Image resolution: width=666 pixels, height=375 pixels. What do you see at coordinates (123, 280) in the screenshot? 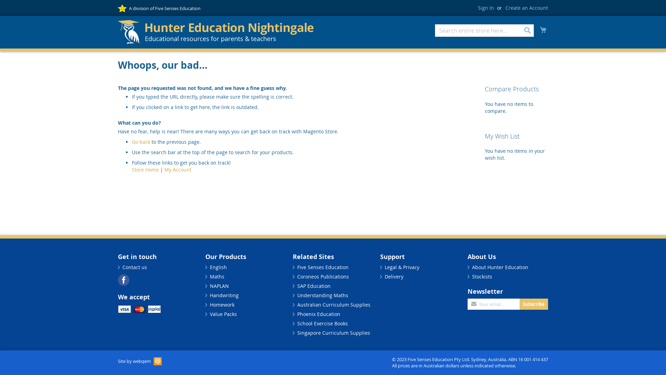
I see `Find us on facebook` at bounding box center [123, 280].